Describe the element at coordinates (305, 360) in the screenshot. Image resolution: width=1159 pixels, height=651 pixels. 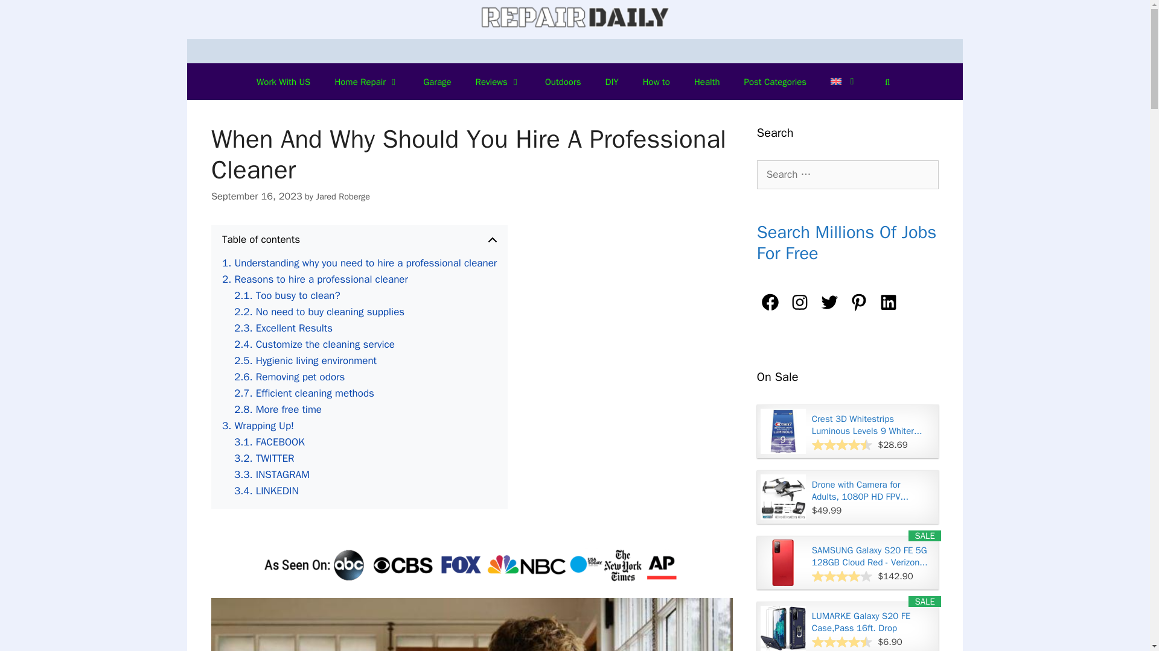
I see `Hygienic living environment` at that location.